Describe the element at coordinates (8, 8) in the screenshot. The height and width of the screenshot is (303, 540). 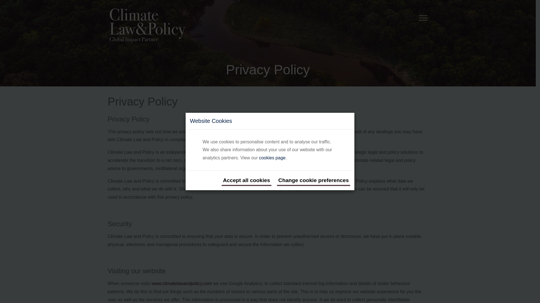
I see `Skip to main content` at that location.